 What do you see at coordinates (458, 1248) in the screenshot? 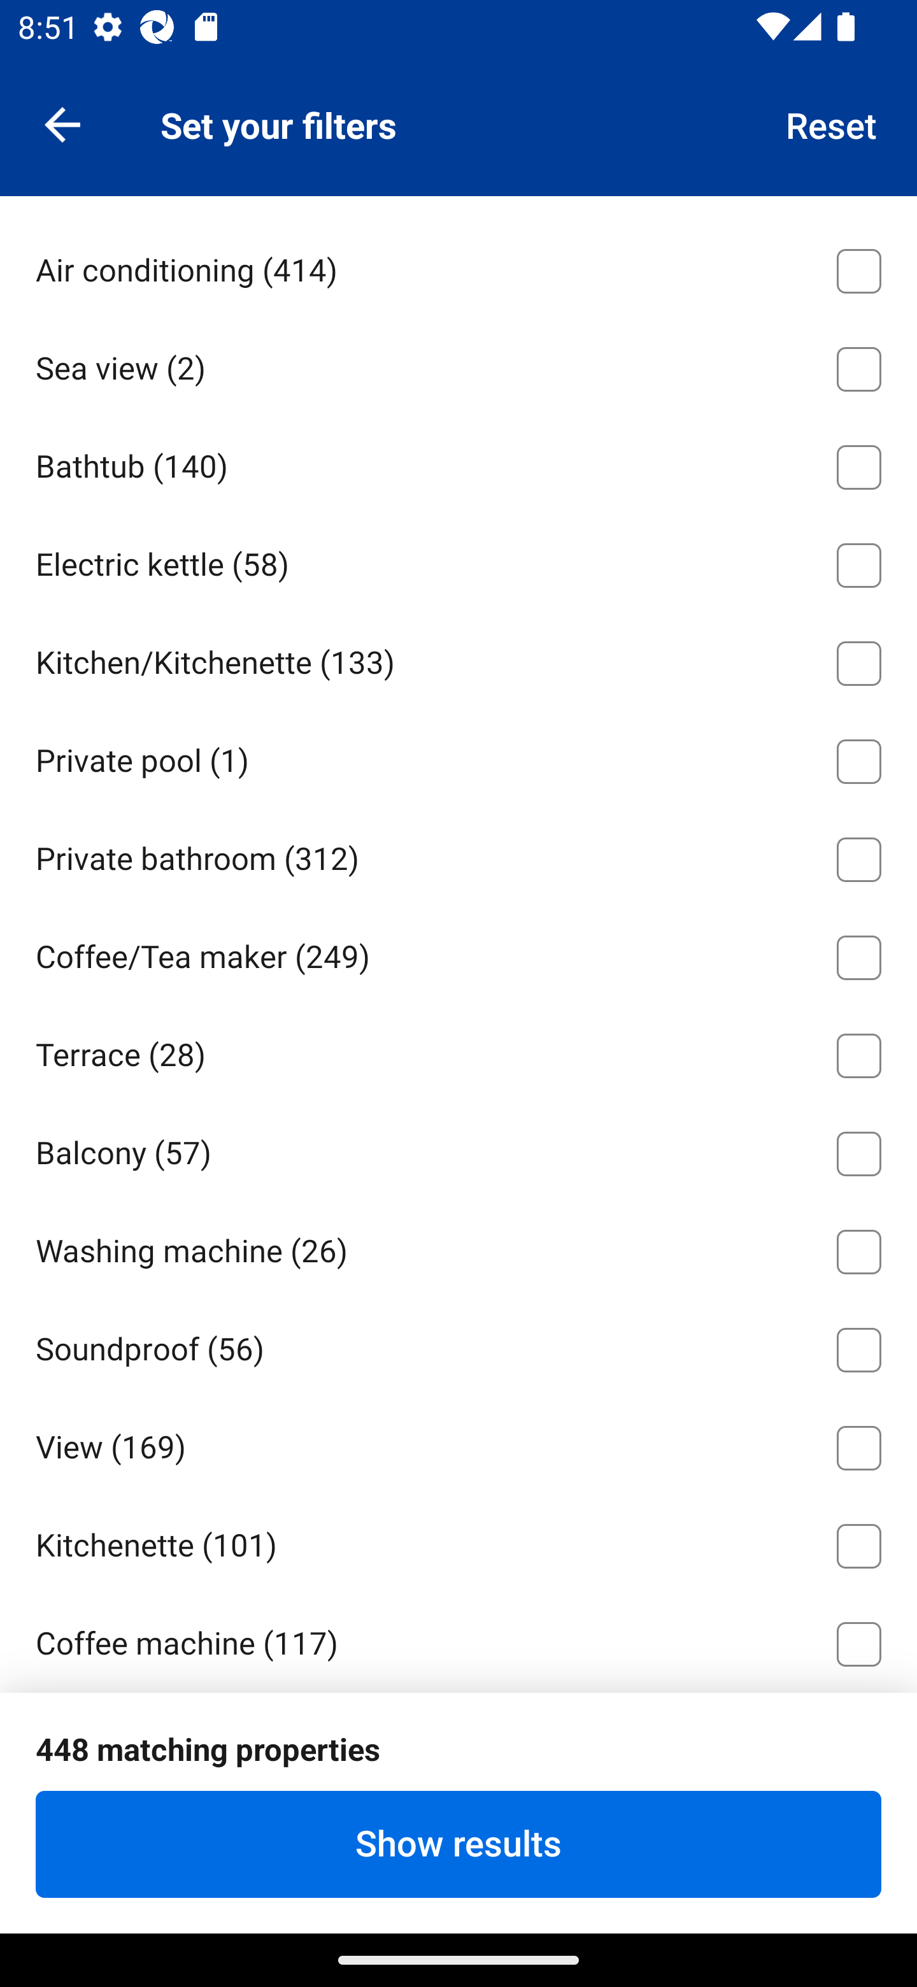
I see `Washing machine ⁦(26)` at bounding box center [458, 1248].